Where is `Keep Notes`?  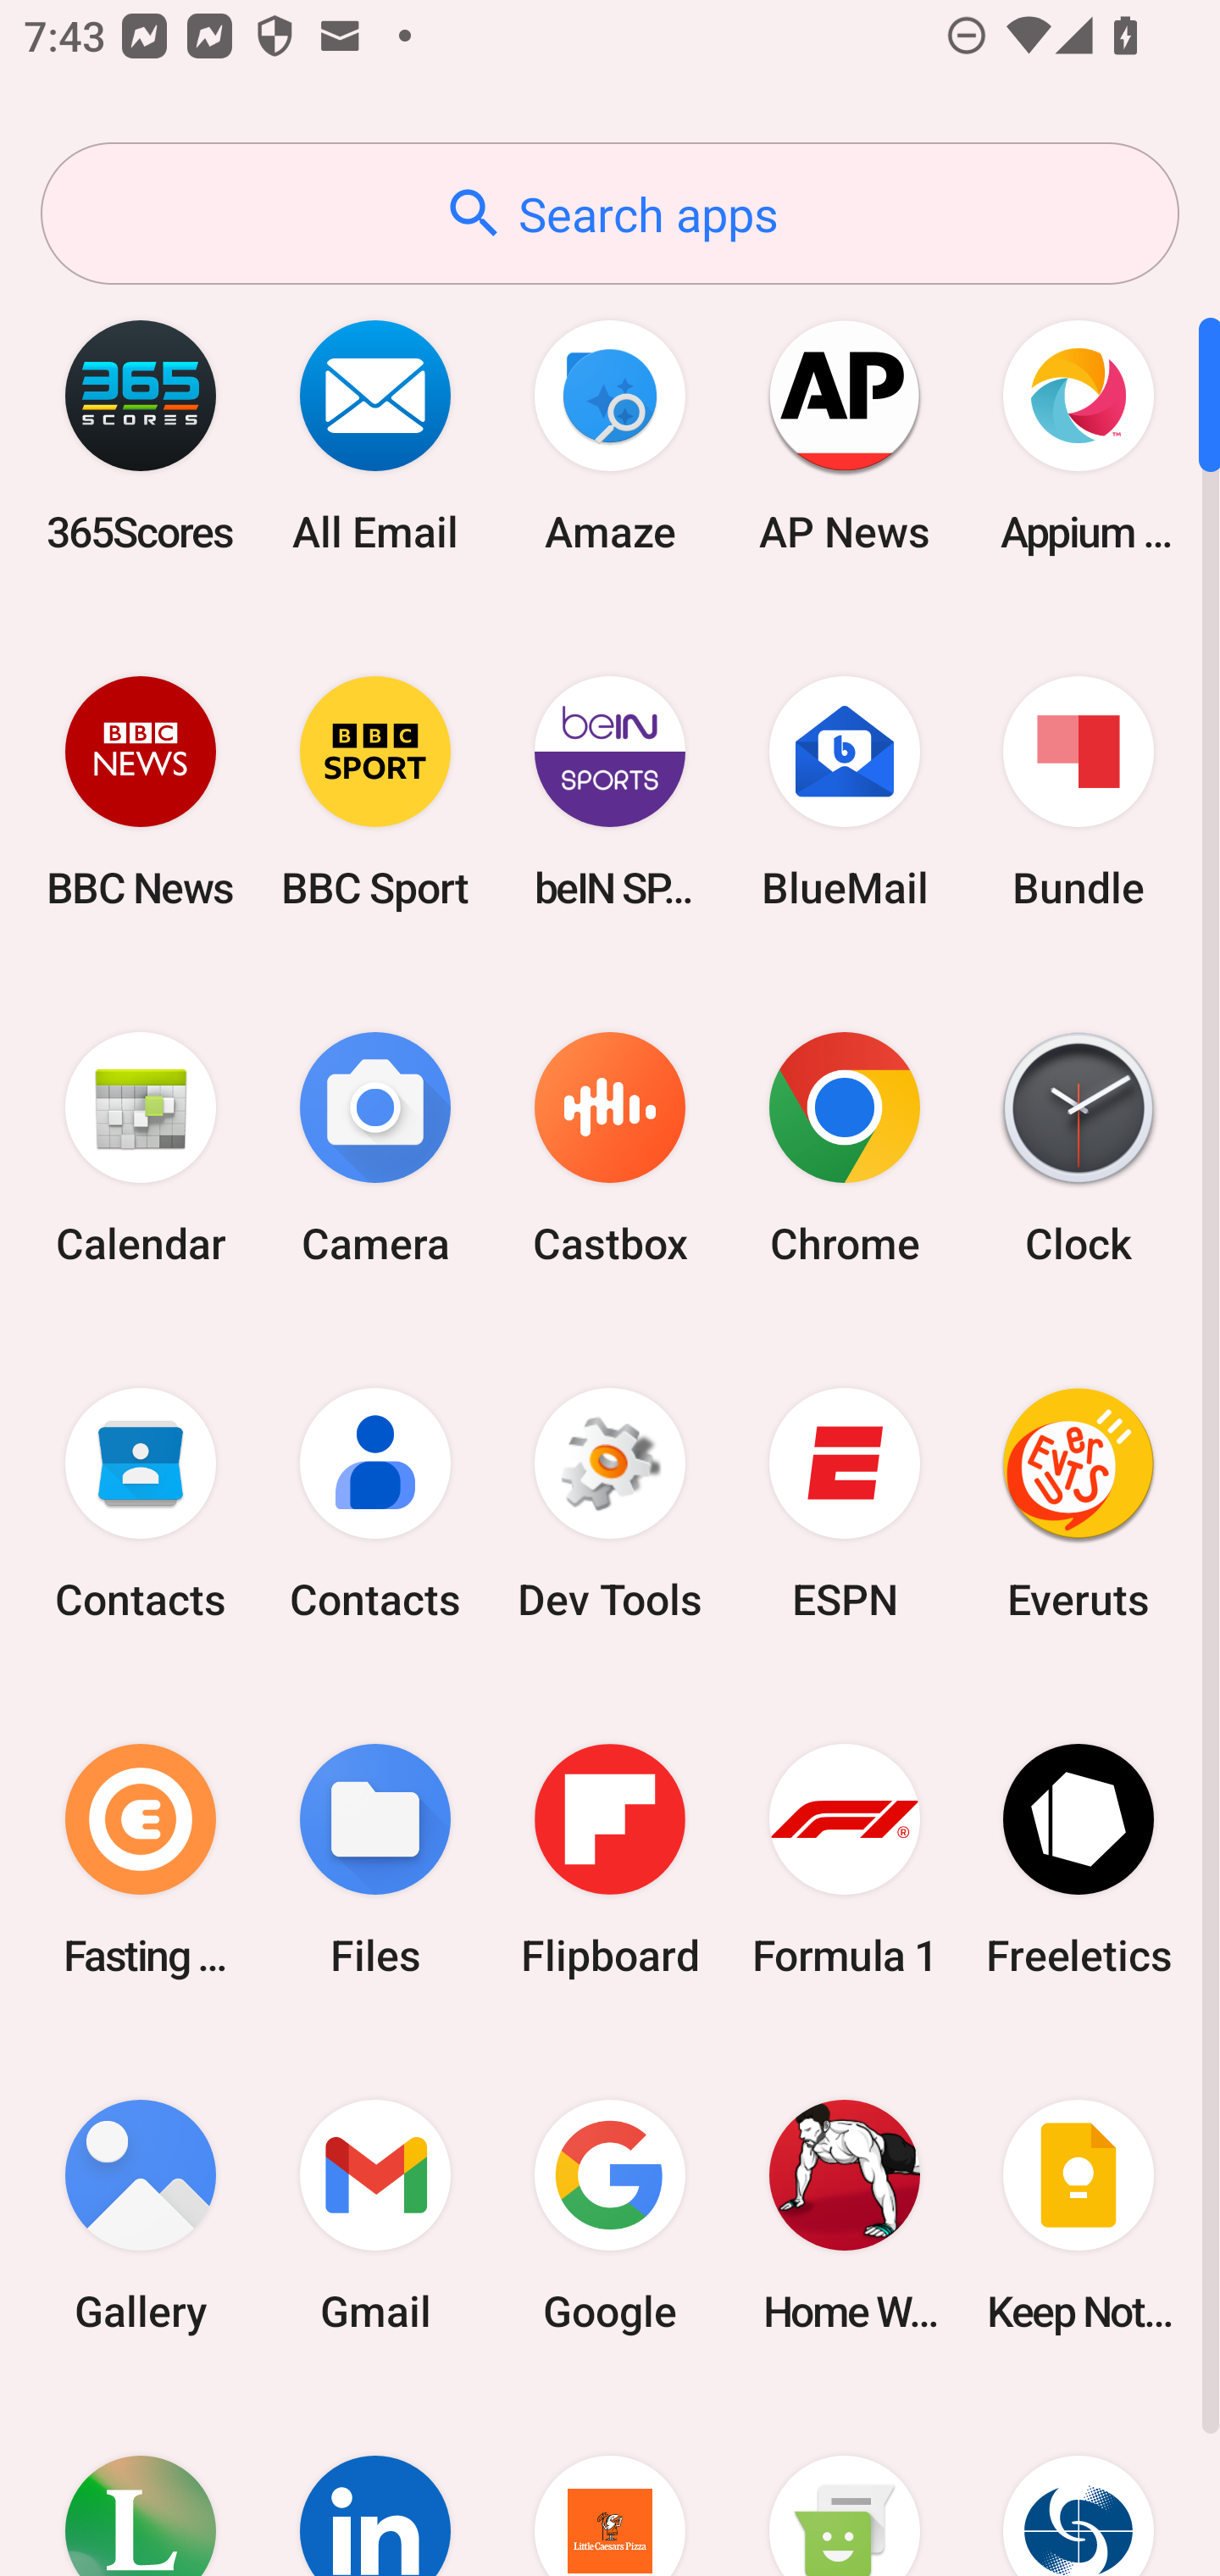 Keep Notes is located at coordinates (1079, 2215).